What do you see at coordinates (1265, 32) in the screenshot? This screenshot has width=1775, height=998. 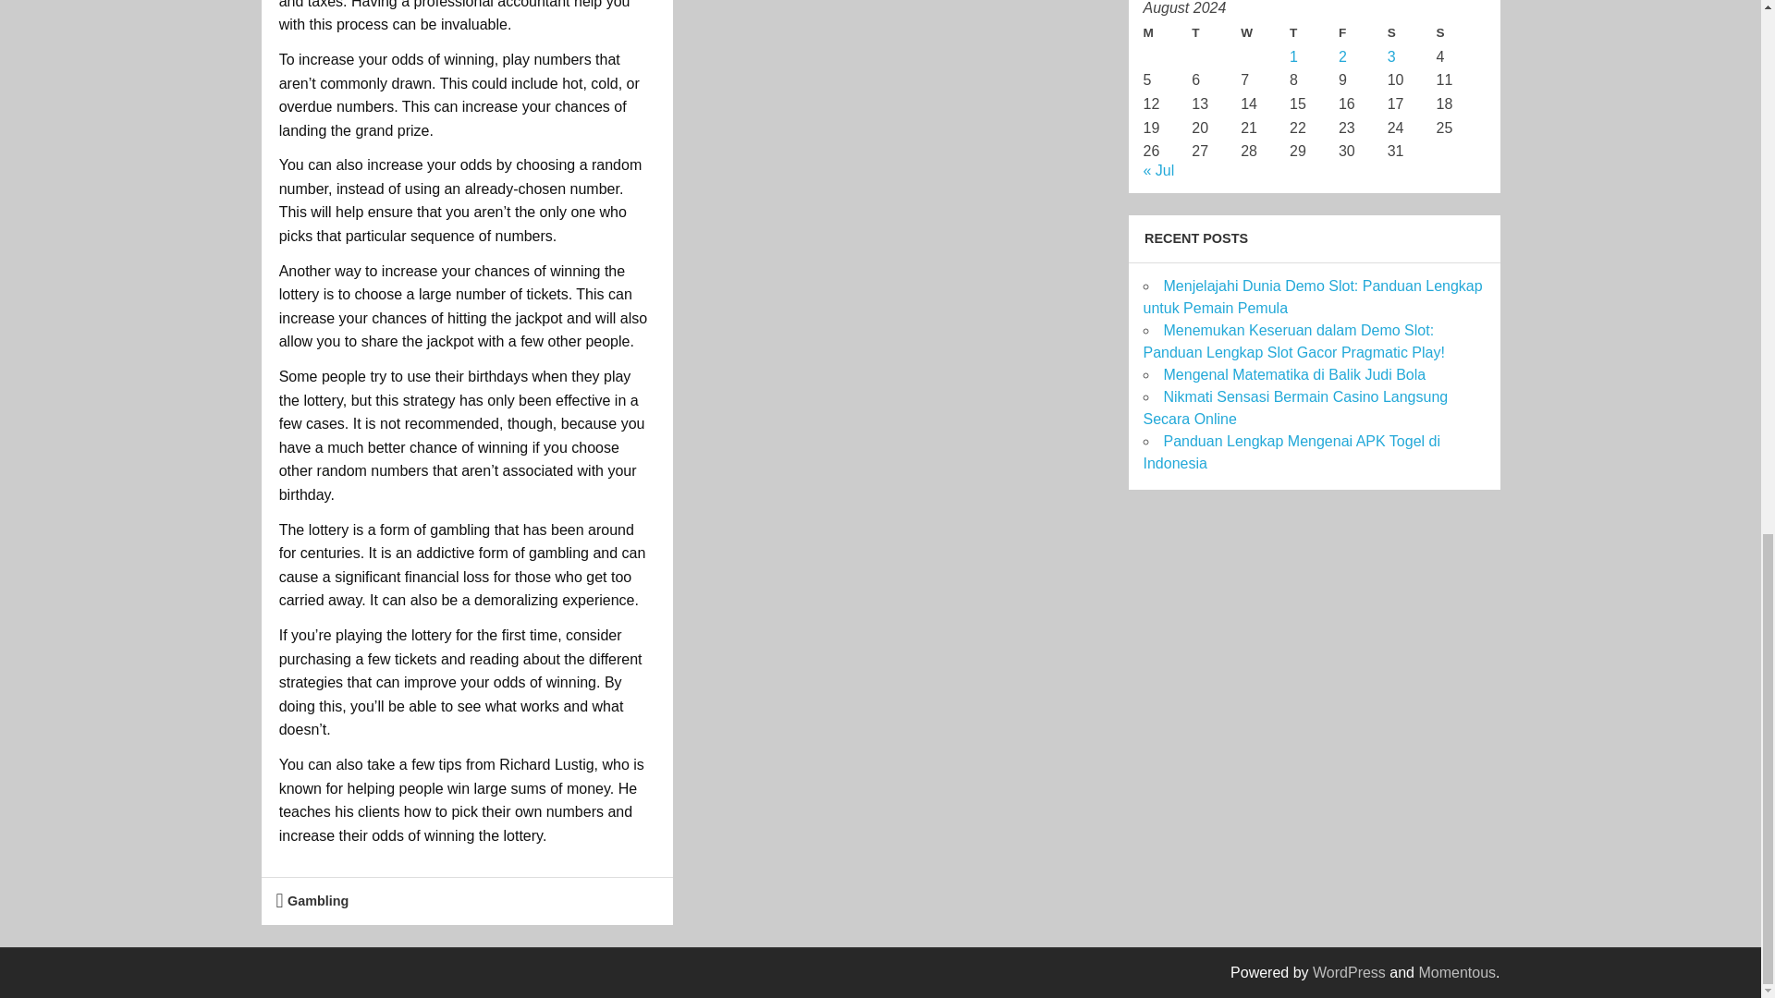 I see `Wednesday` at bounding box center [1265, 32].